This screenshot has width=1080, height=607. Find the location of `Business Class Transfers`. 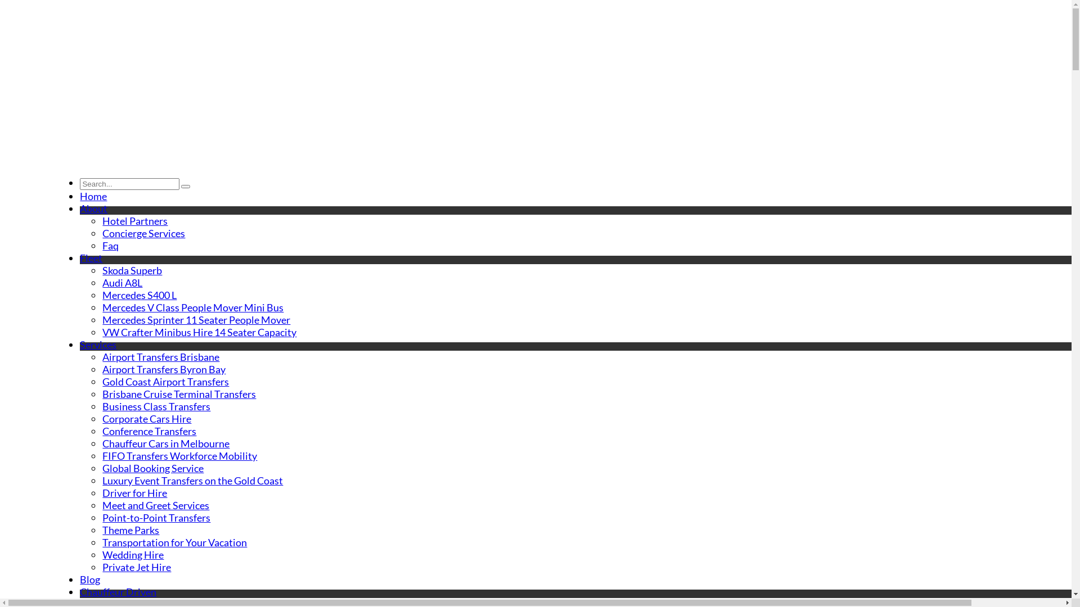

Business Class Transfers is located at coordinates (156, 406).